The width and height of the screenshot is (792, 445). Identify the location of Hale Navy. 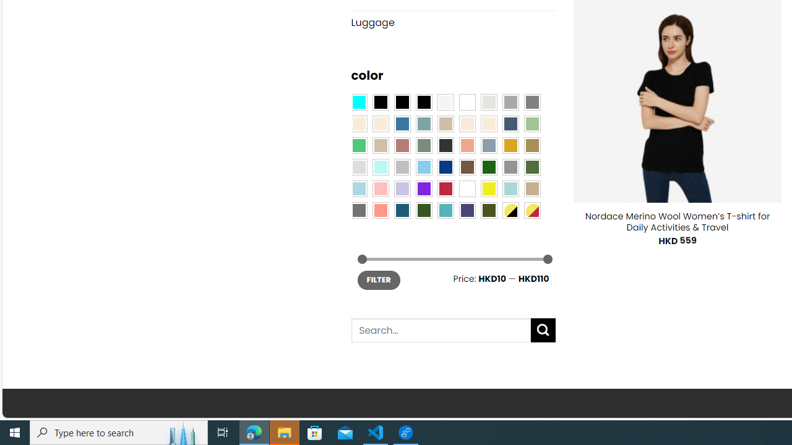
(510, 124).